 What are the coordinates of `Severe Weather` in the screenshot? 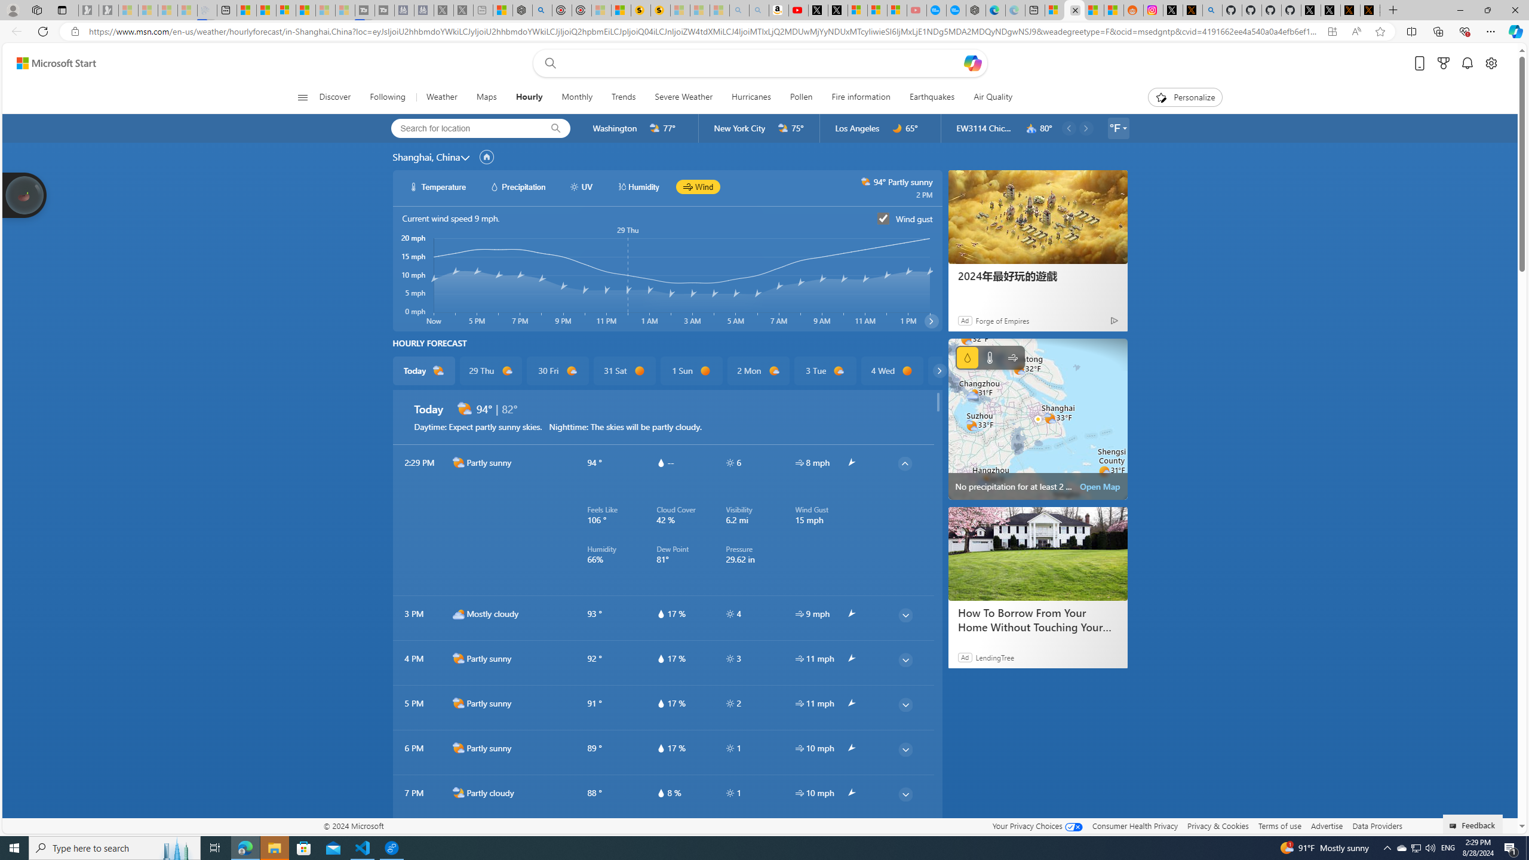 It's located at (683, 97).